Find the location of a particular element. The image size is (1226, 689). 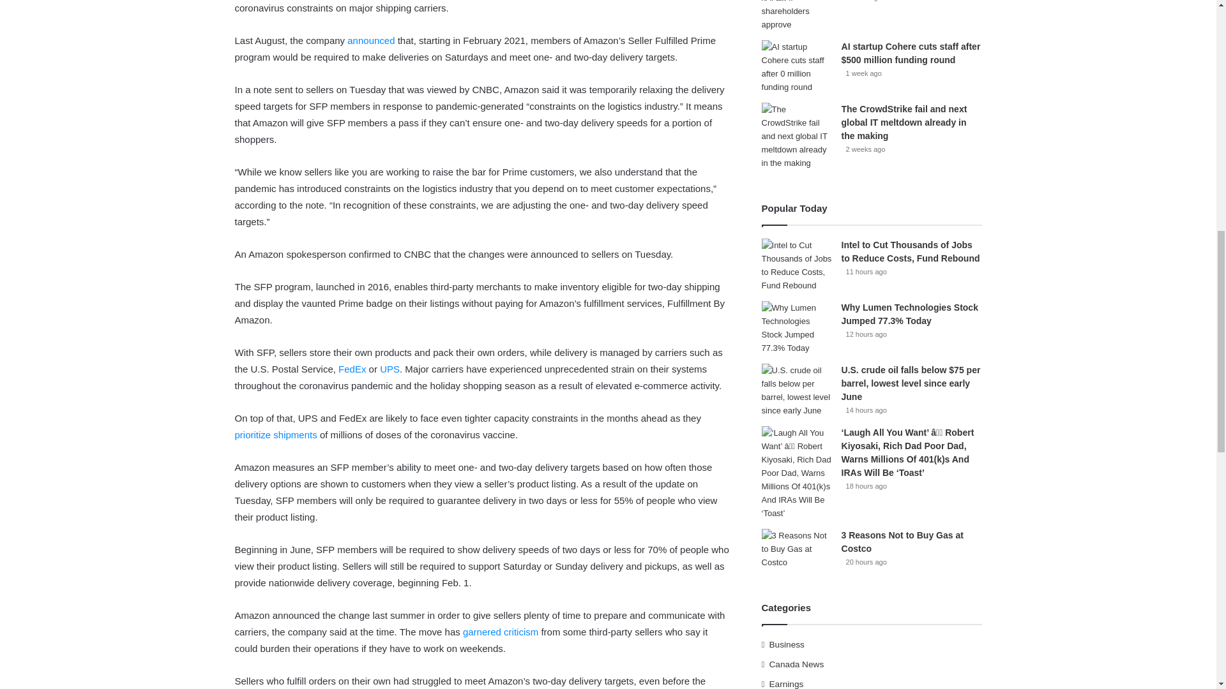

UPS is located at coordinates (390, 369).